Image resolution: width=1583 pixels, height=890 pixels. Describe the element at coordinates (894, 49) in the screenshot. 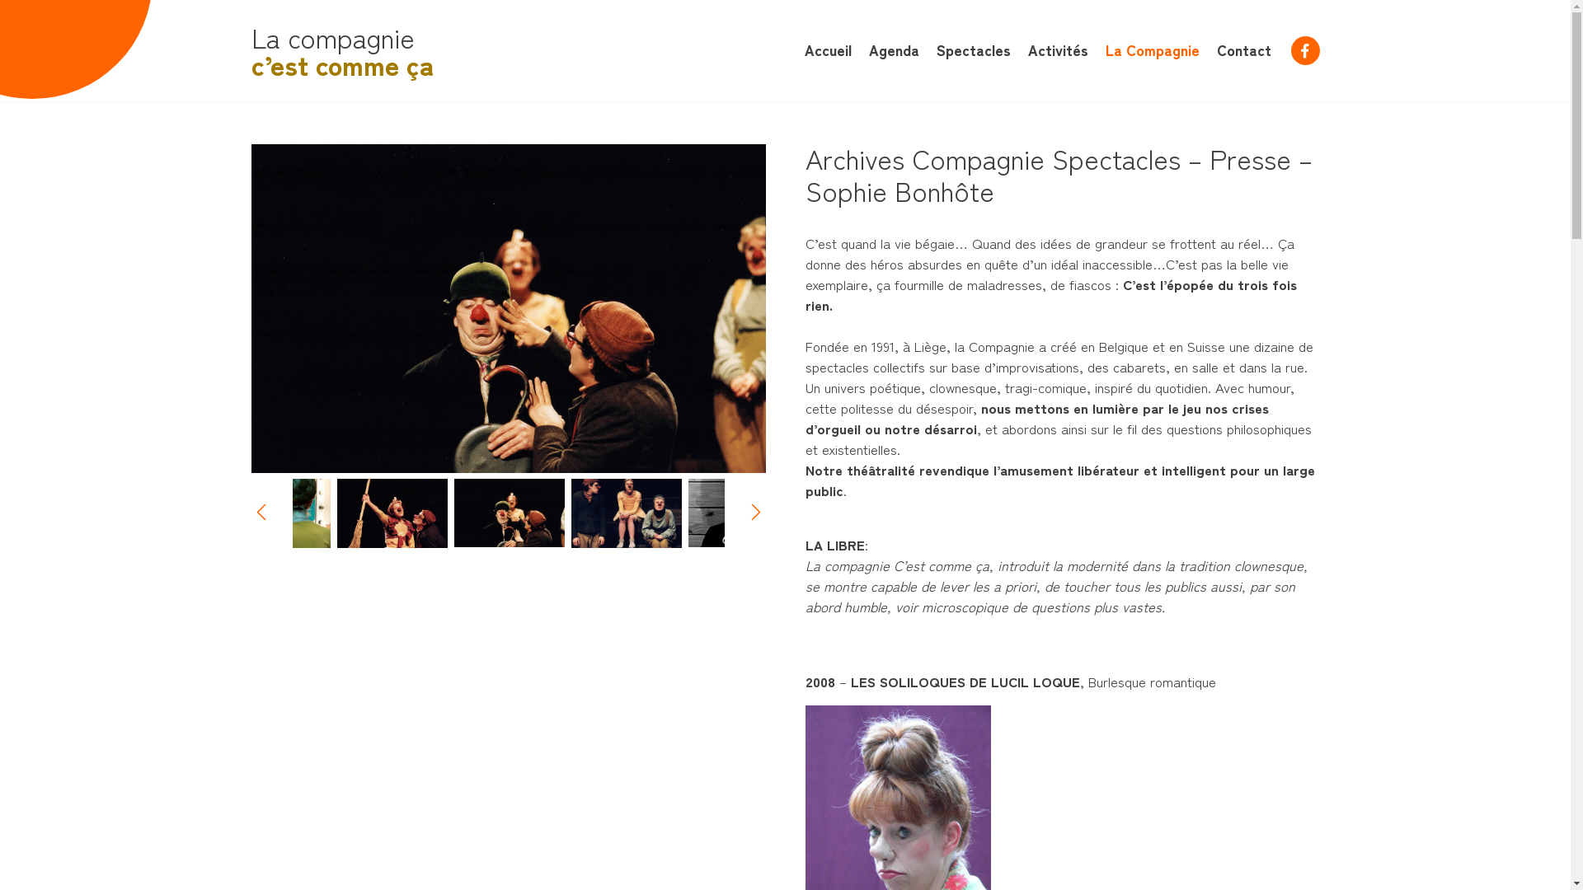

I see `Agenda` at that location.